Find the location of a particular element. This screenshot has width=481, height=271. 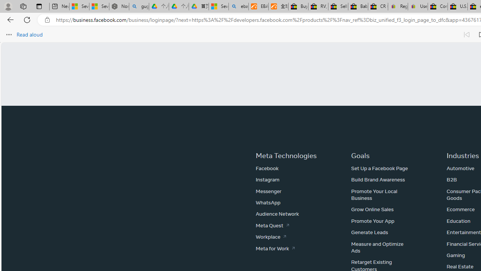

Messenger is located at coordinates (268, 191).